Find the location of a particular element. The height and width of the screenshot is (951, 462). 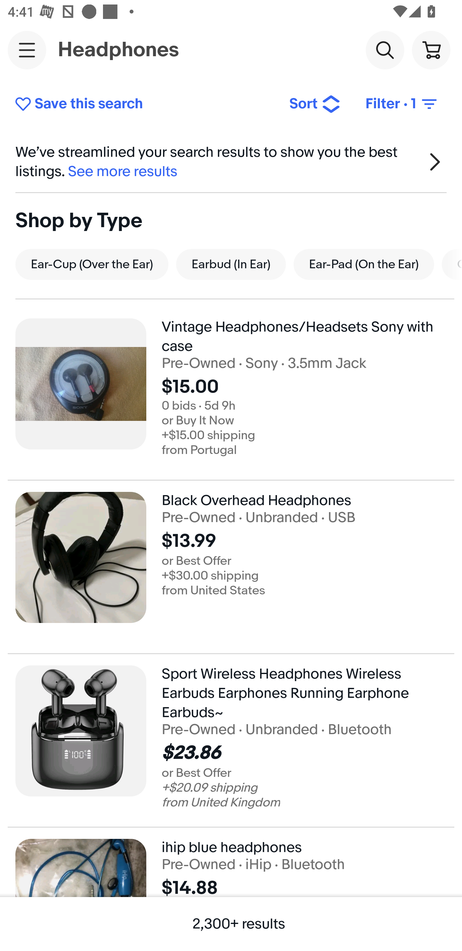

Filter • 1 Filter (1 applied) is located at coordinates (402, 104).